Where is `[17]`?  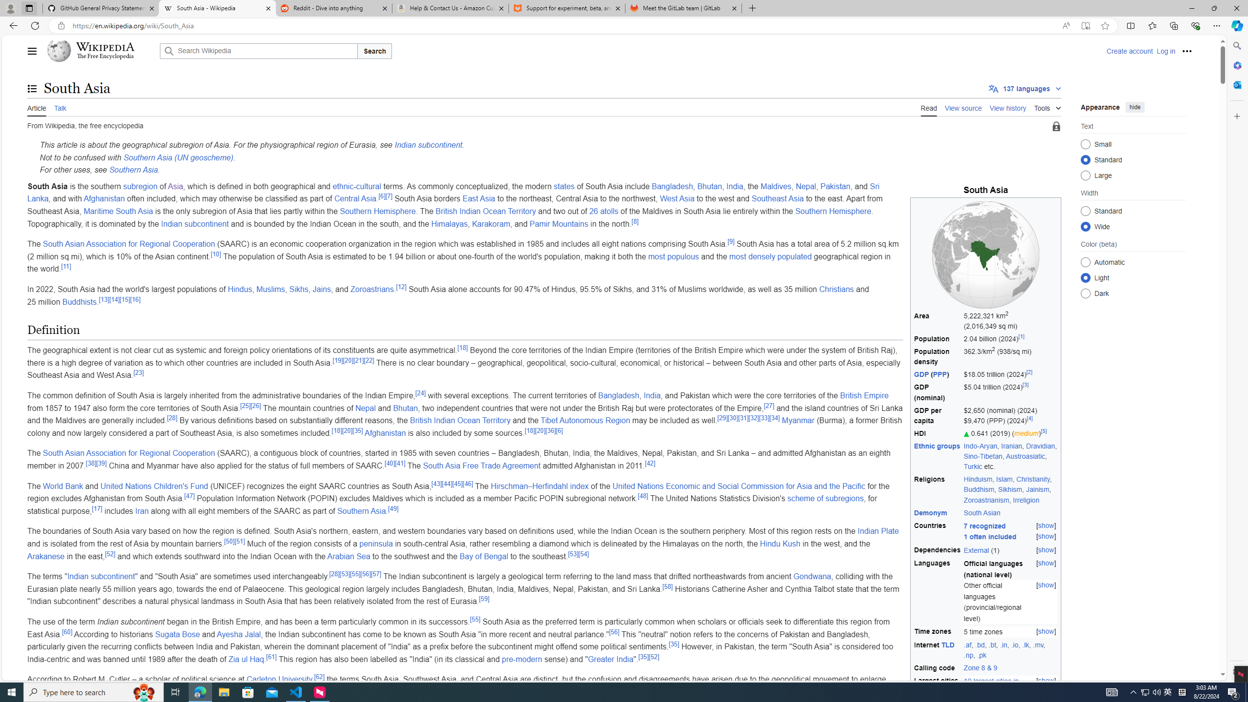 [17] is located at coordinates (97, 508).